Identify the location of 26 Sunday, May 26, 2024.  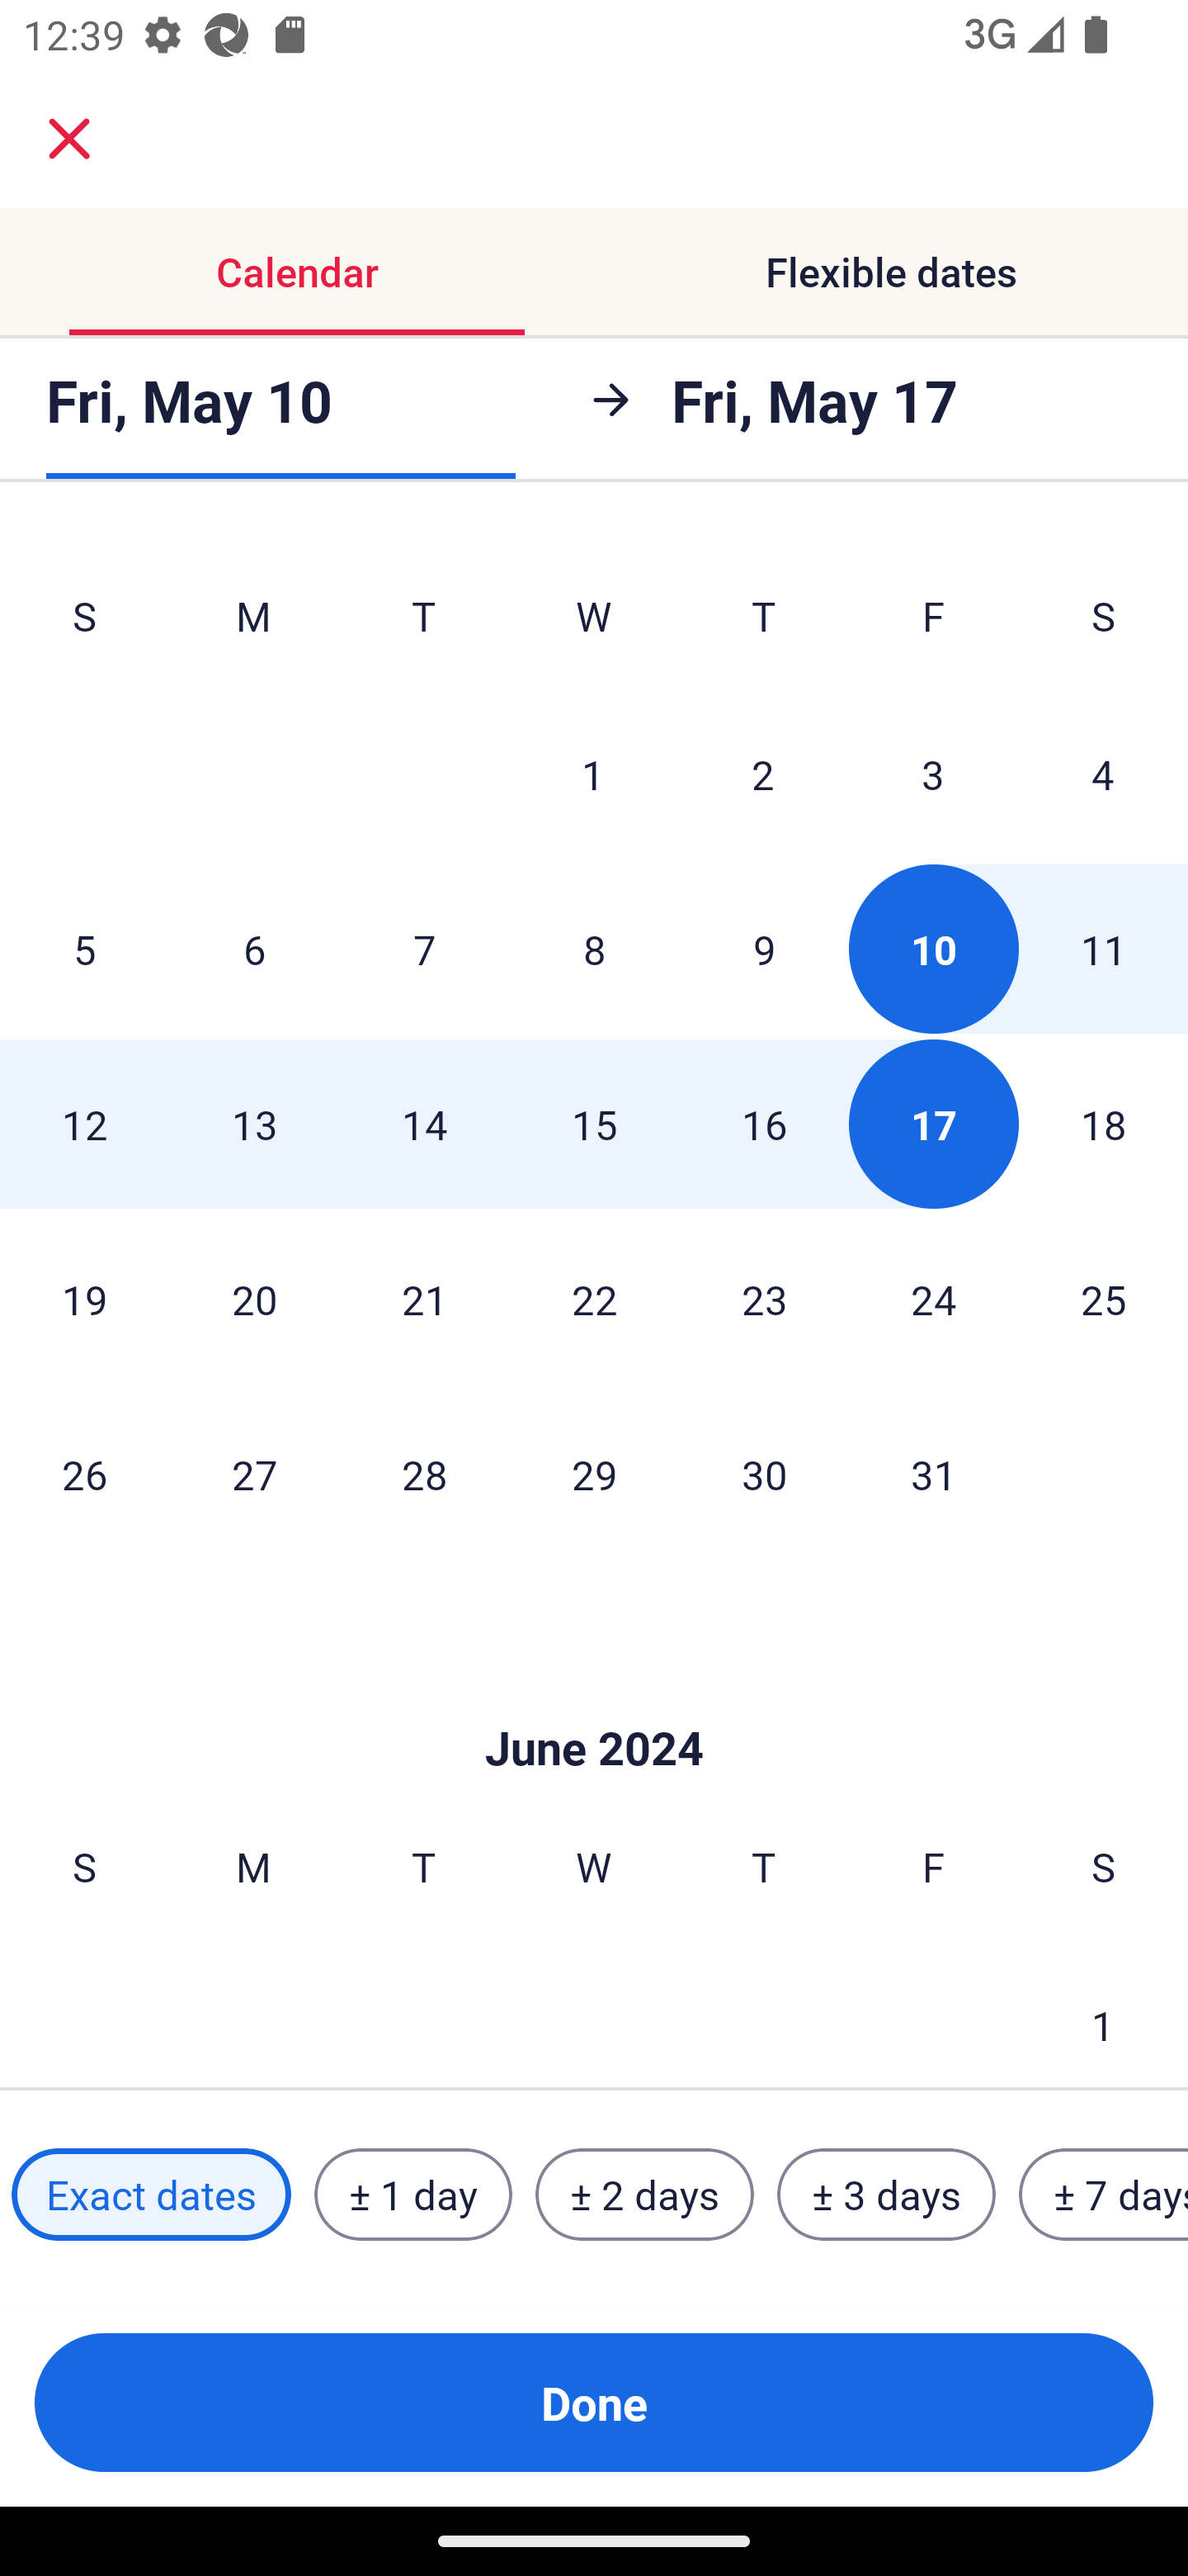
(84, 1473).